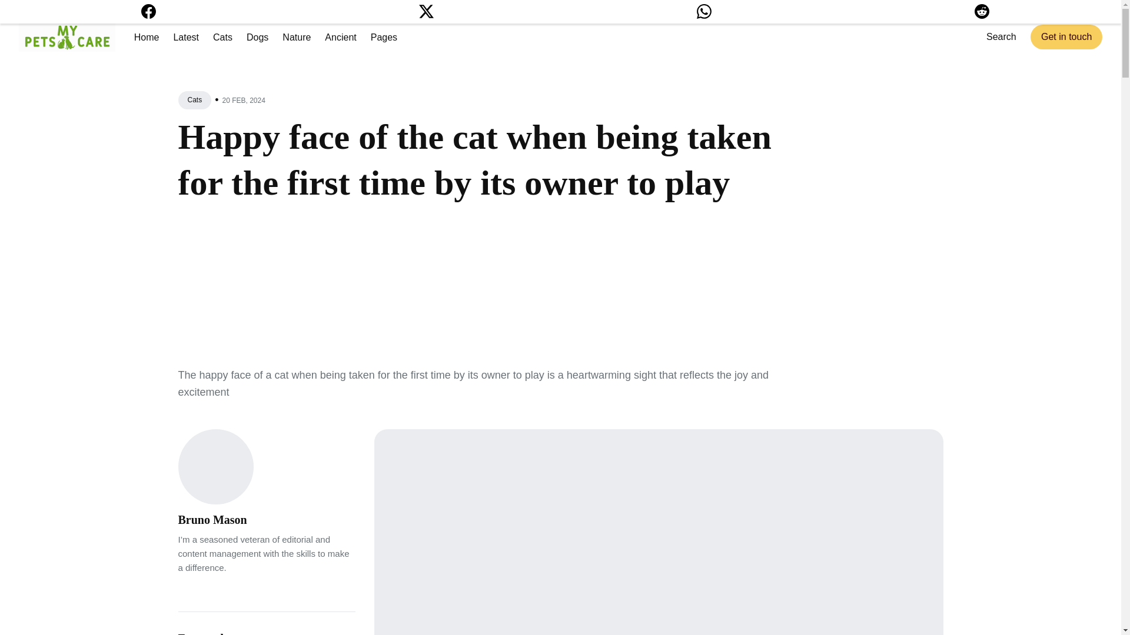 This screenshot has width=1130, height=635. I want to click on Home, so click(147, 38).